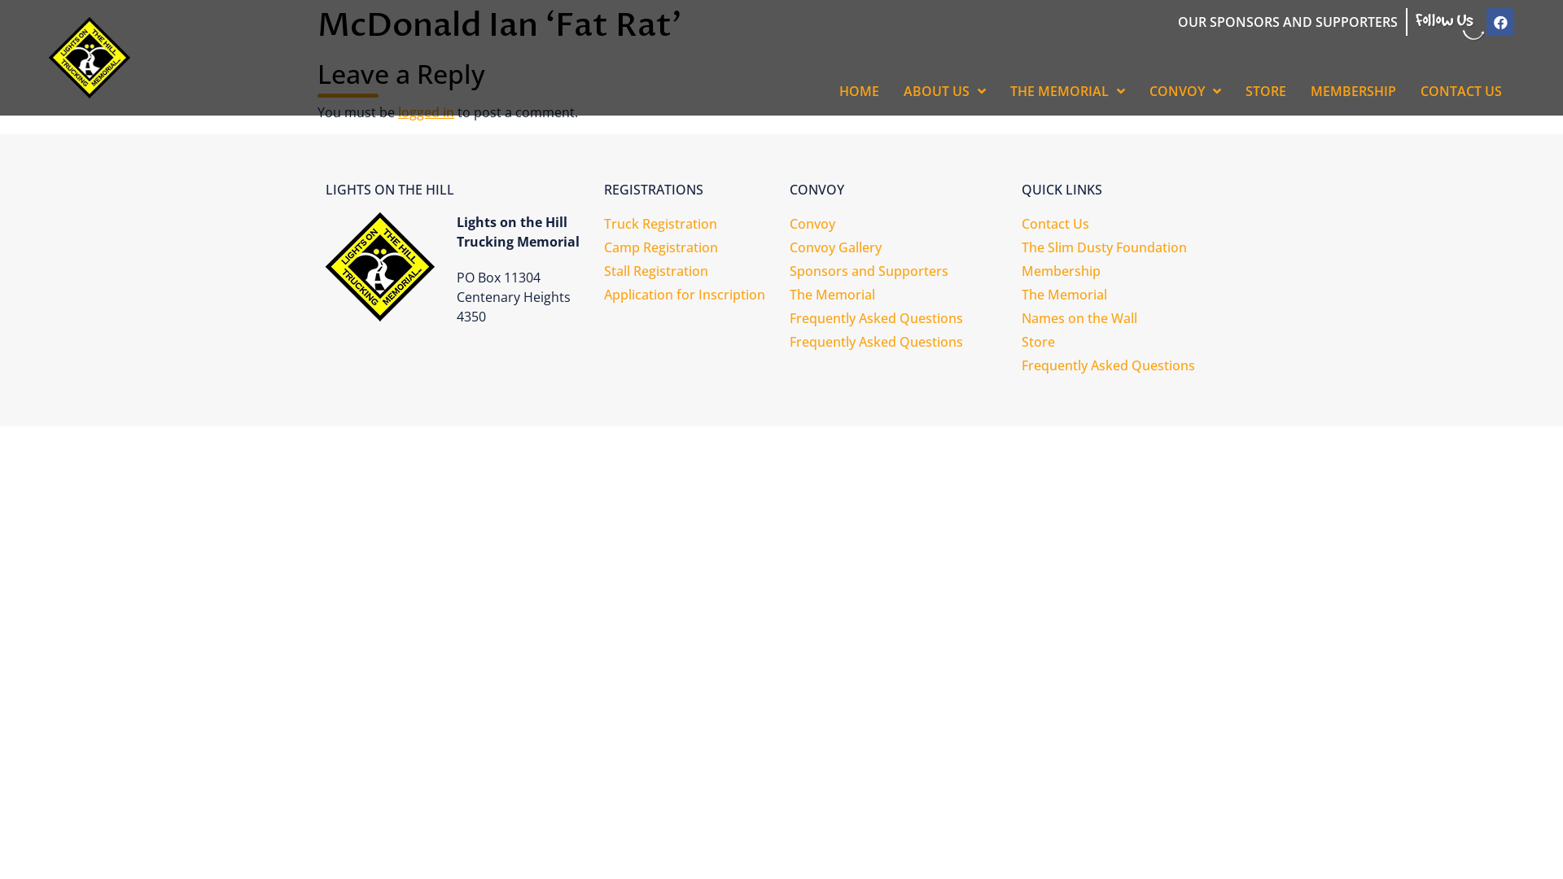 The image size is (1563, 879). Describe the element at coordinates (1130, 342) in the screenshot. I see `Store` at that location.